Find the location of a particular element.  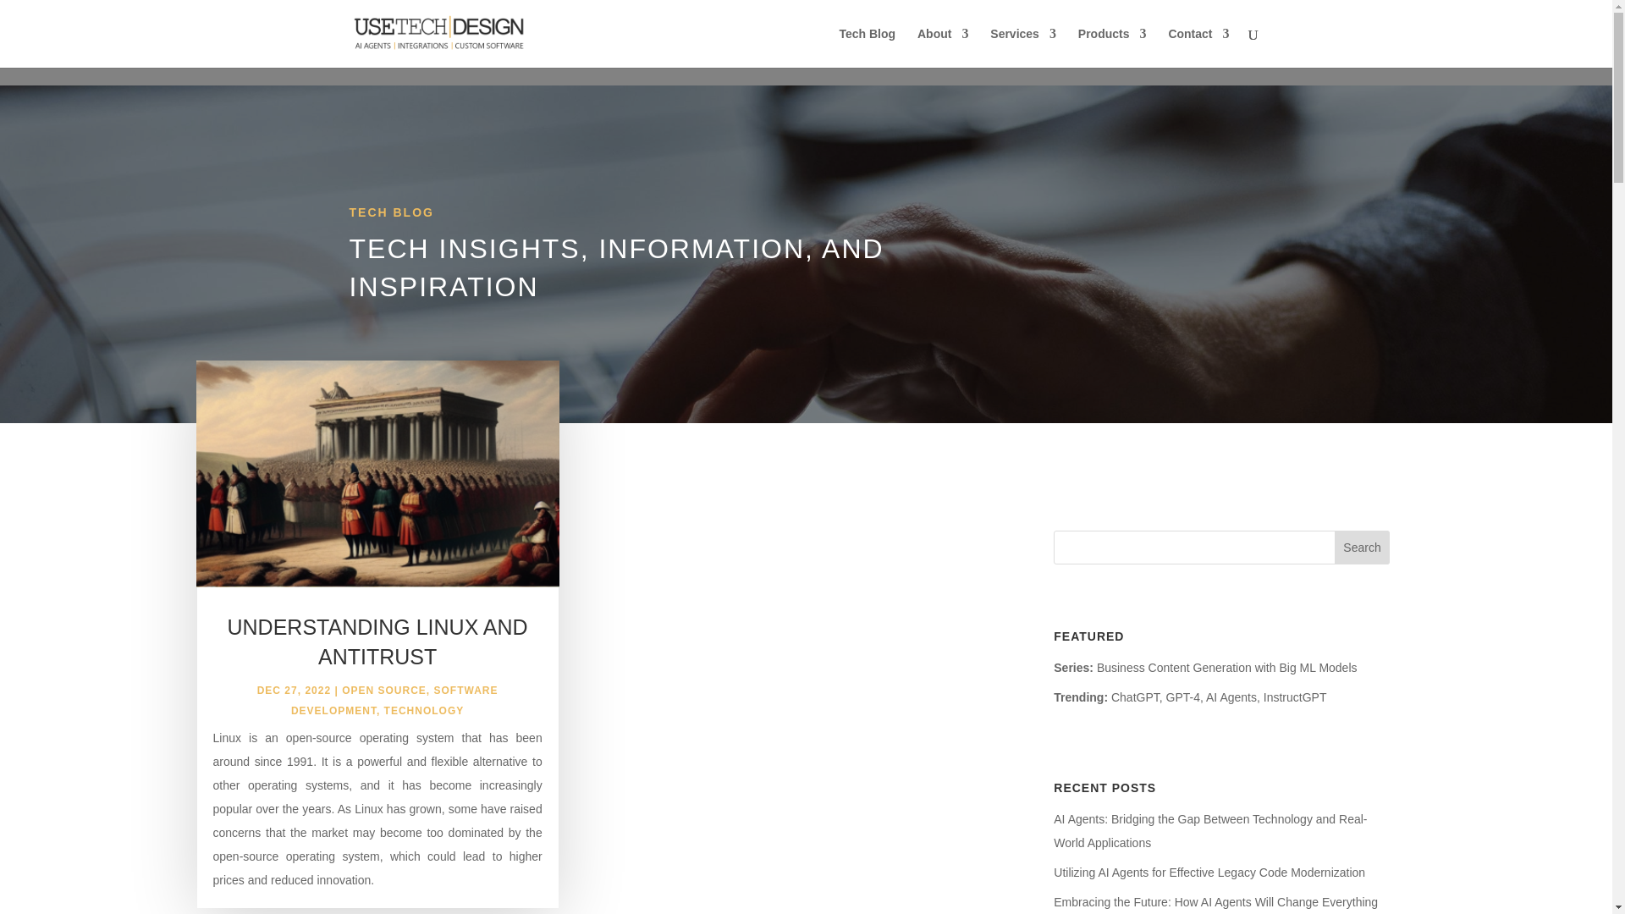

Products is located at coordinates (1112, 47).